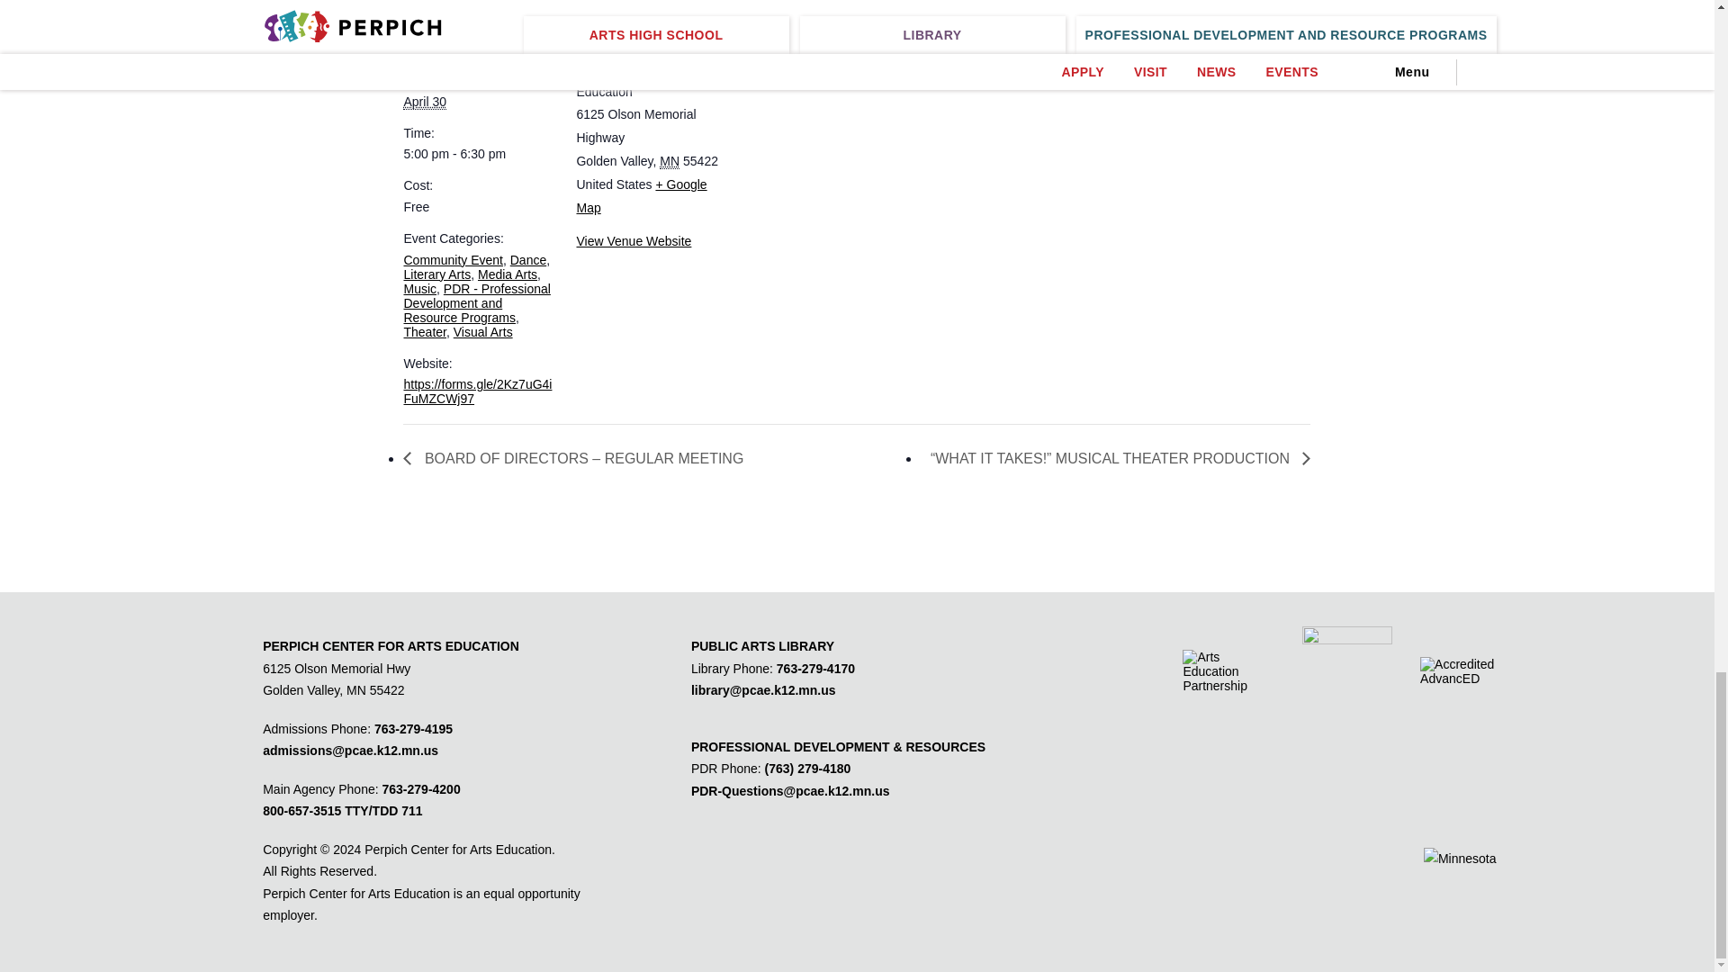 This screenshot has width=1728, height=972. What do you see at coordinates (452, 259) in the screenshot?
I see `Community Event` at bounding box center [452, 259].